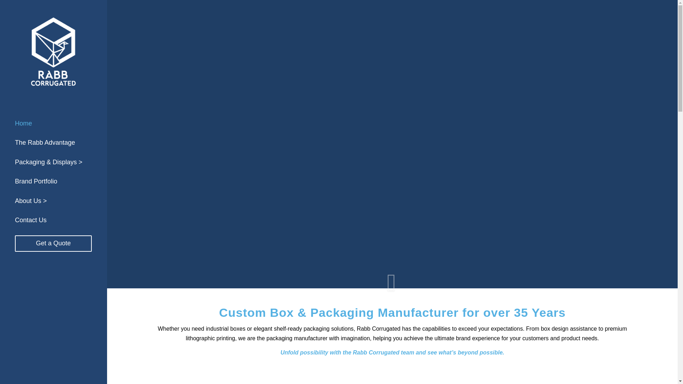  What do you see at coordinates (53, 143) in the screenshot?
I see `The Rabb Advantage` at bounding box center [53, 143].